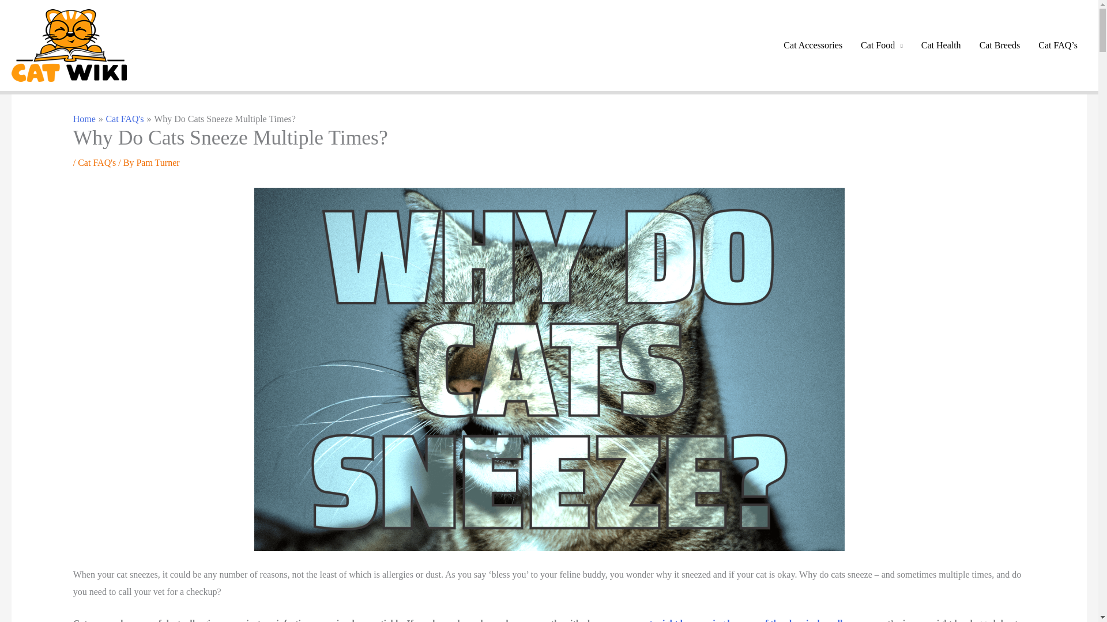 The width and height of the screenshot is (1107, 622). I want to click on View all posts by Pam Turner, so click(158, 162).